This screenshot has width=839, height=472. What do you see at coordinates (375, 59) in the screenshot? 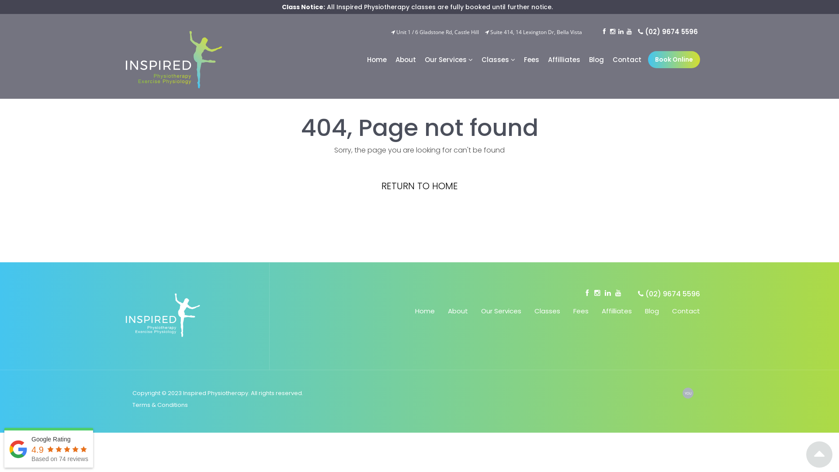
I see `Home` at bounding box center [375, 59].